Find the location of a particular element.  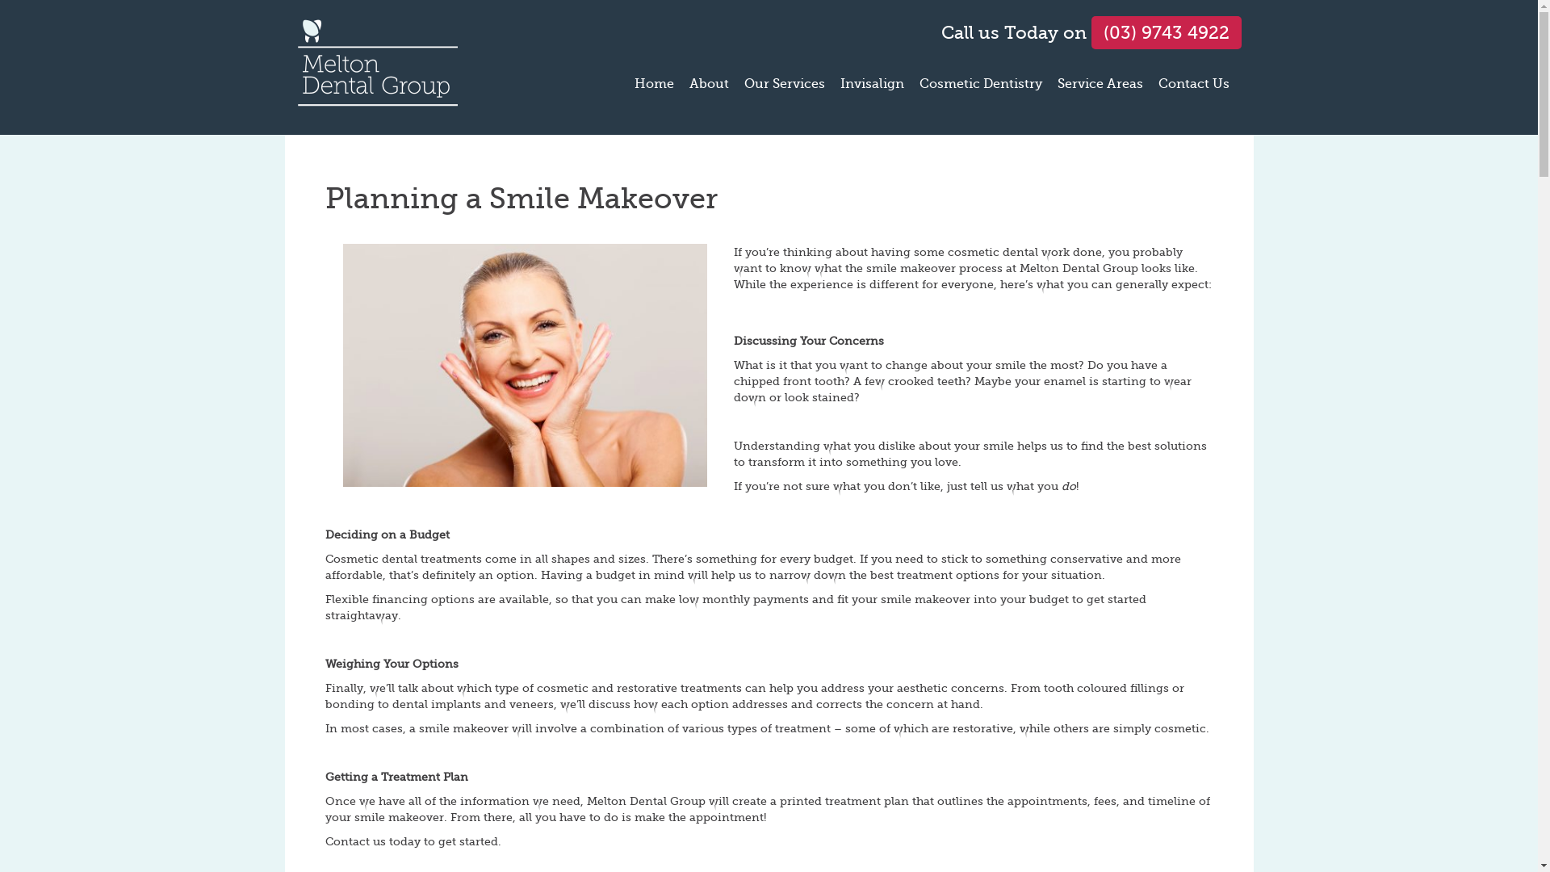

Service Areas is located at coordinates (1100, 92).